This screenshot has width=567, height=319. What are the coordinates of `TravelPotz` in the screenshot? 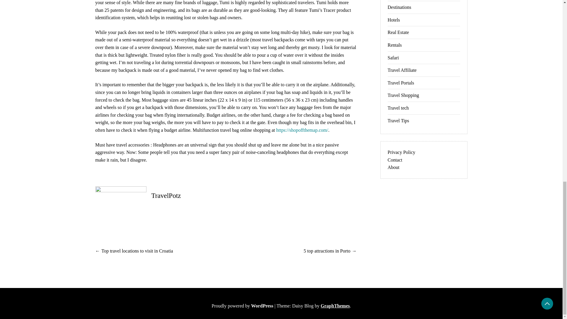 It's located at (166, 196).